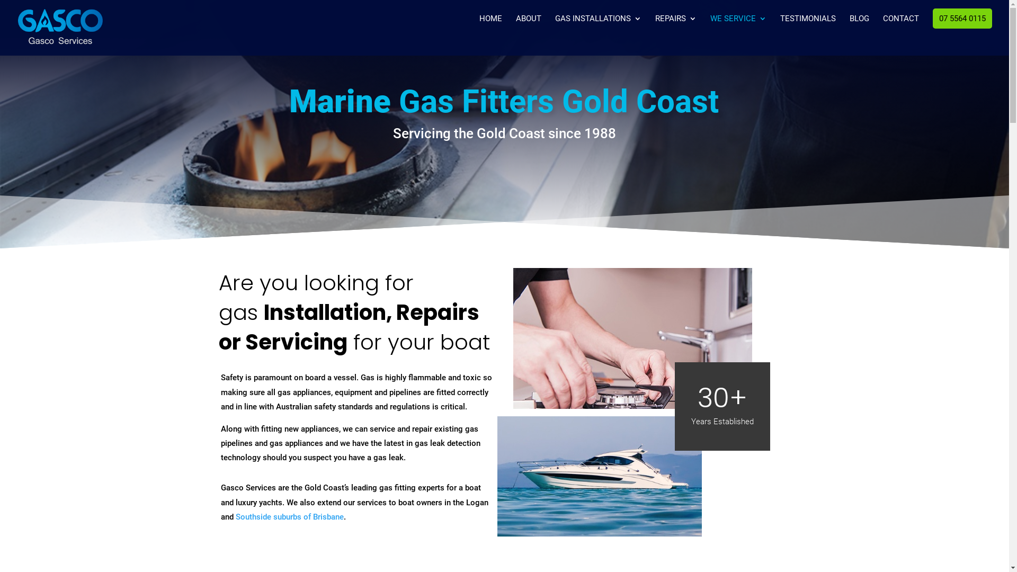 This screenshot has height=572, width=1017. I want to click on ABOUT, so click(529, 35).